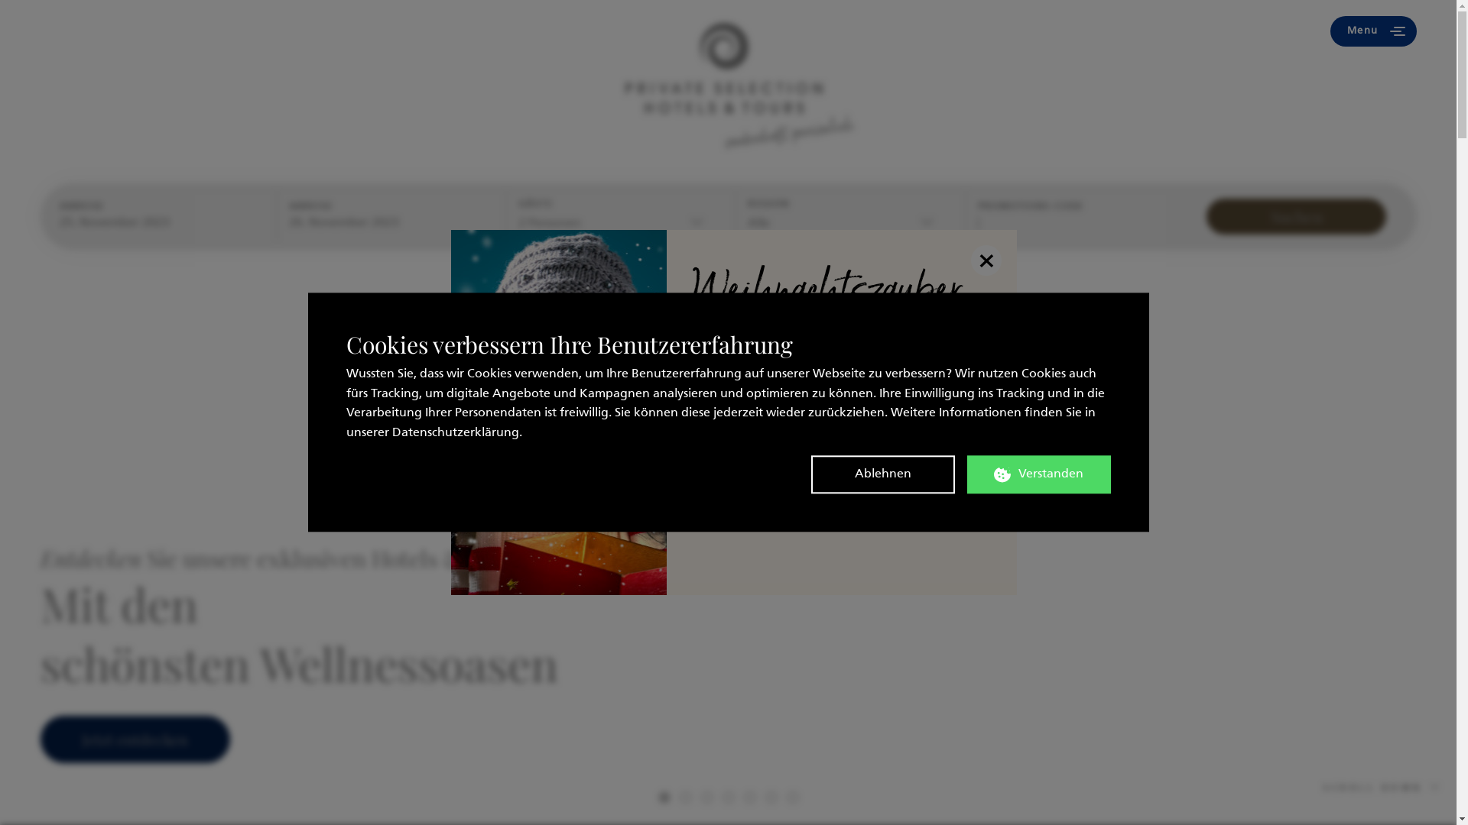 Image resolution: width=1468 pixels, height=825 pixels. Describe the element at coordinates (842, 497) in the screenshot. I see `zu den Gutscheinen` at that location.